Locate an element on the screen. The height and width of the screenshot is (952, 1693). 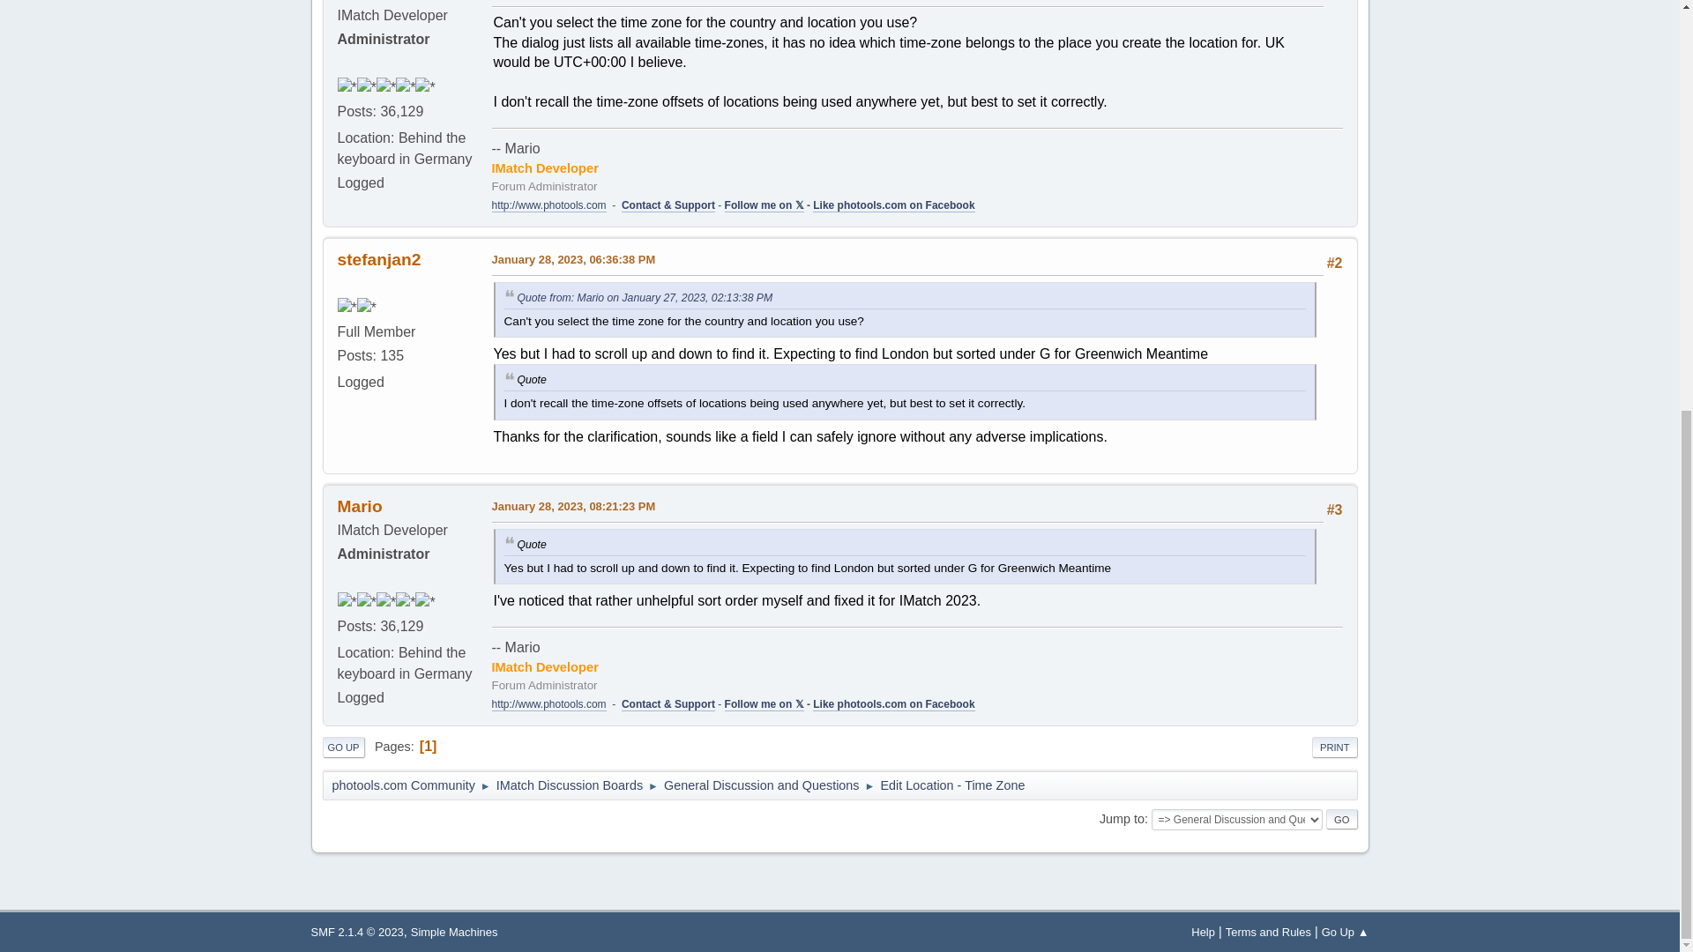
January 27, 2023, 02:13:38 PM is located at coordinates (574, 1).